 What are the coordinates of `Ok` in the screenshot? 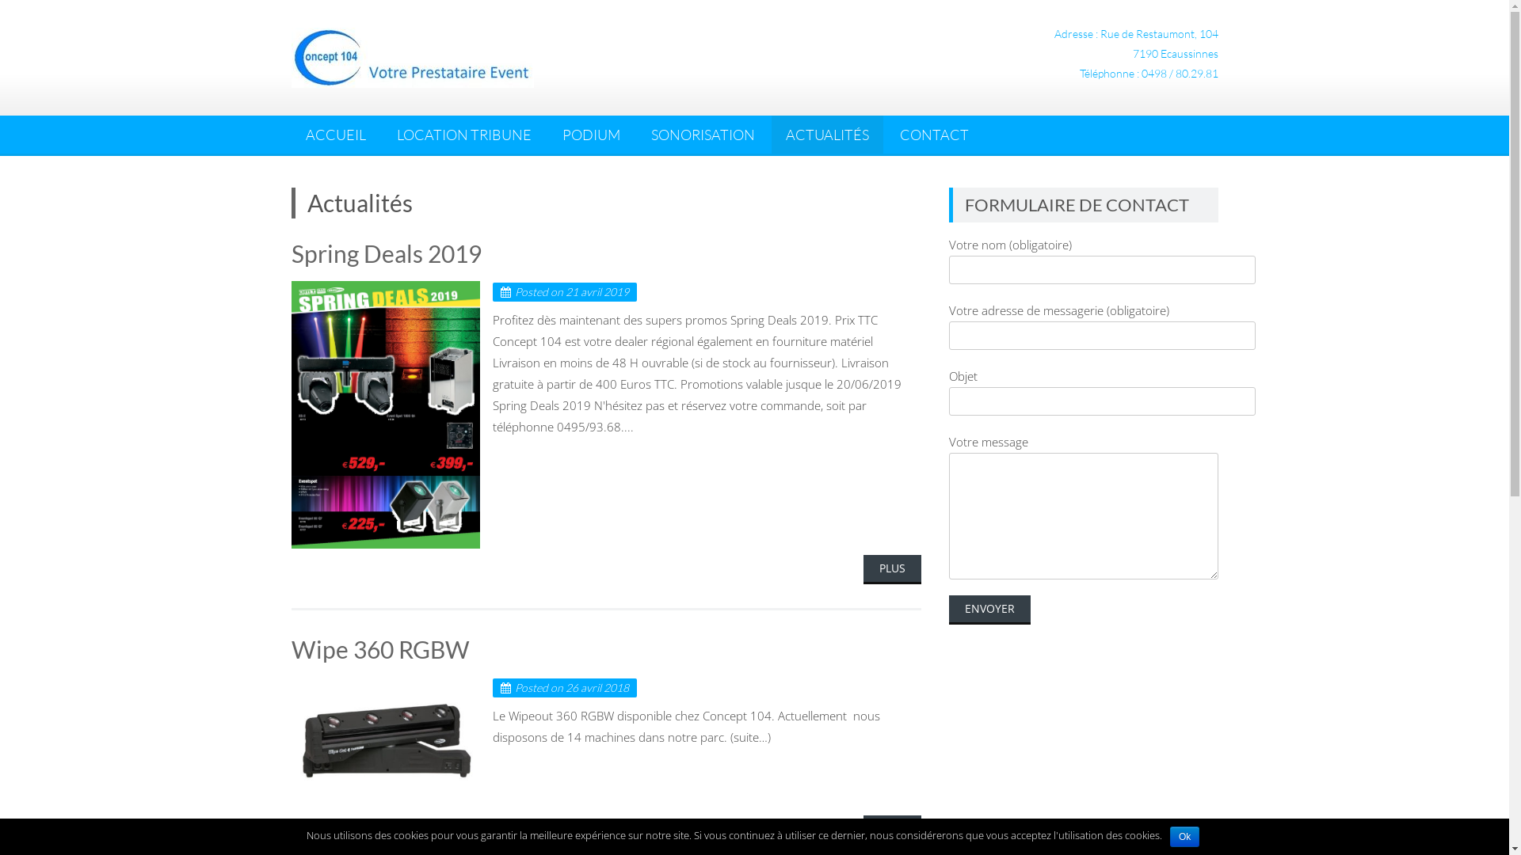 It's located at (1185, 837).